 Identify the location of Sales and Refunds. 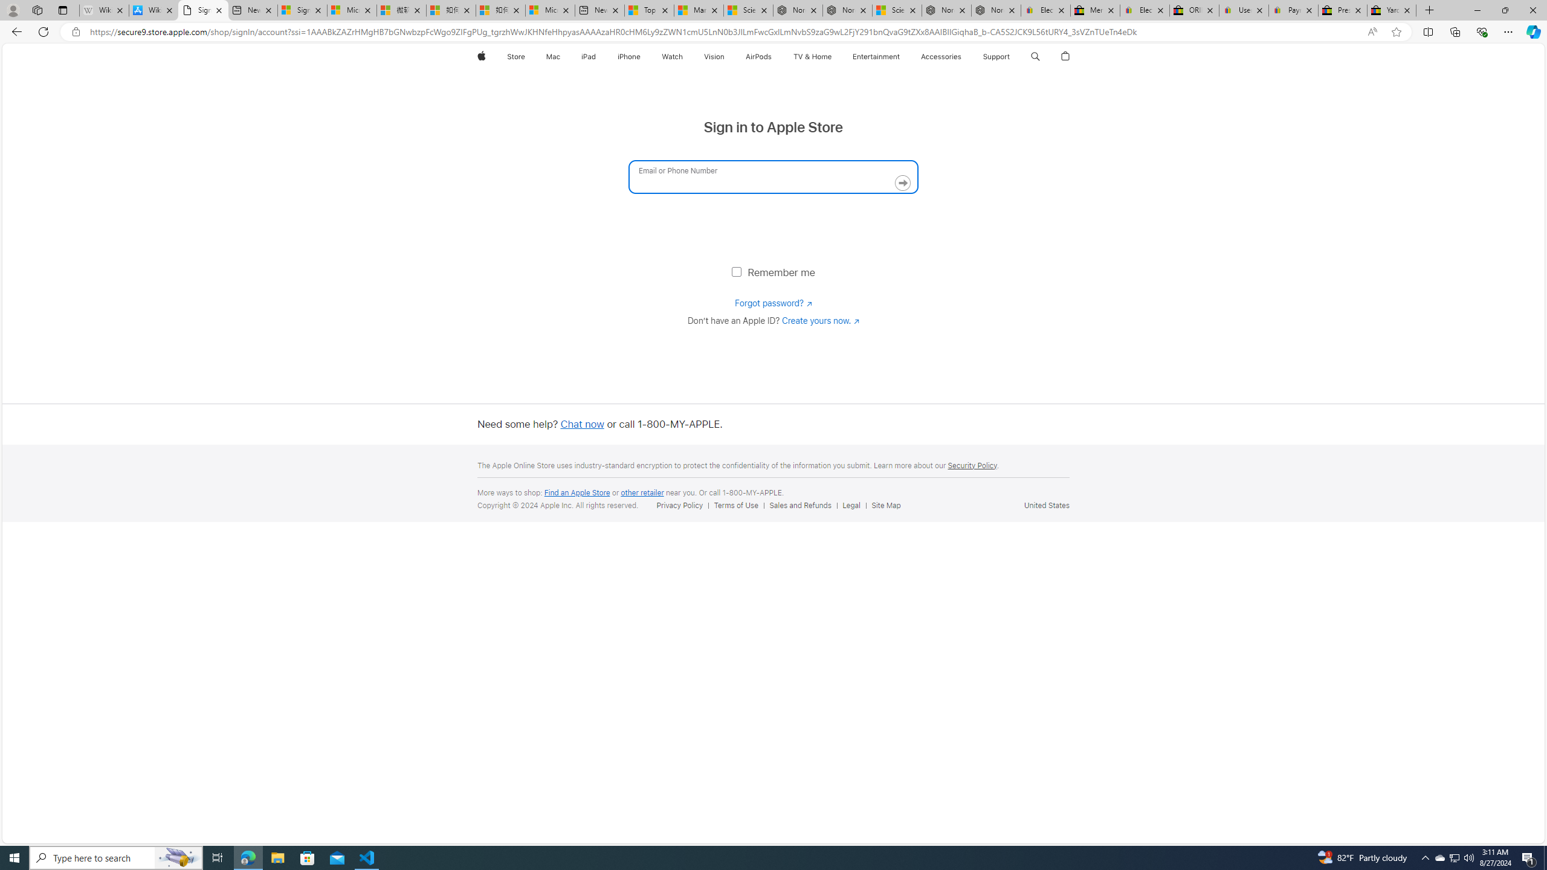
(800, 505).